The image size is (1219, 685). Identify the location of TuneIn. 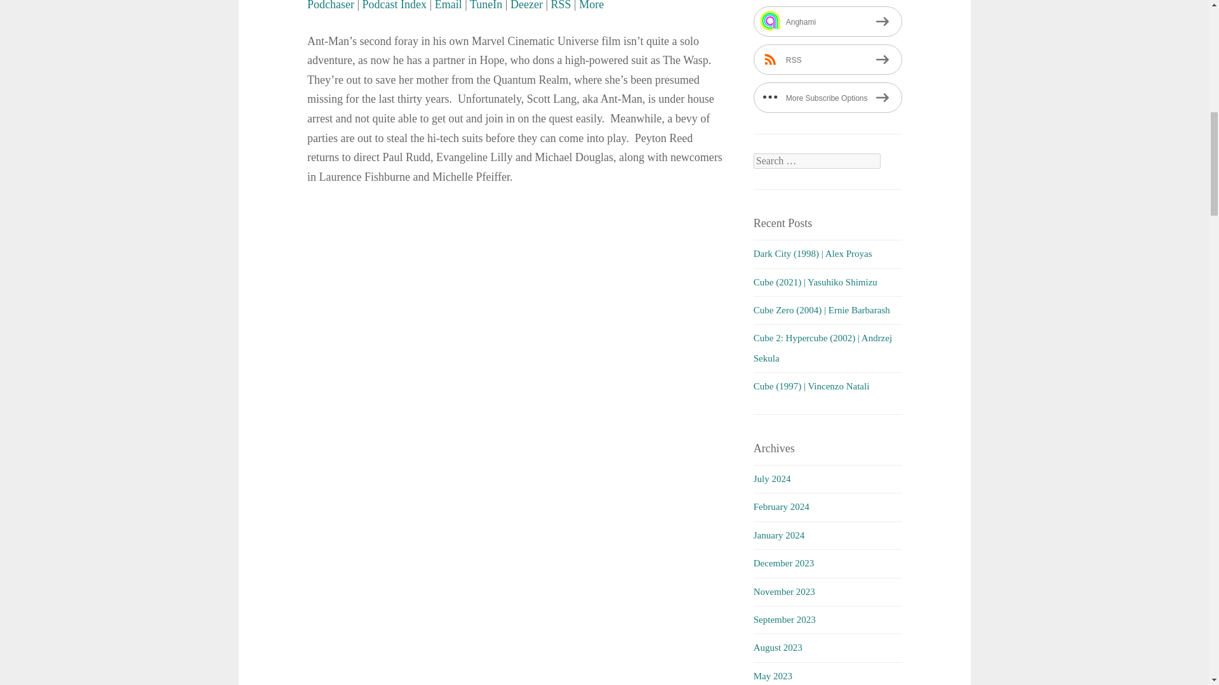
(486, 5).